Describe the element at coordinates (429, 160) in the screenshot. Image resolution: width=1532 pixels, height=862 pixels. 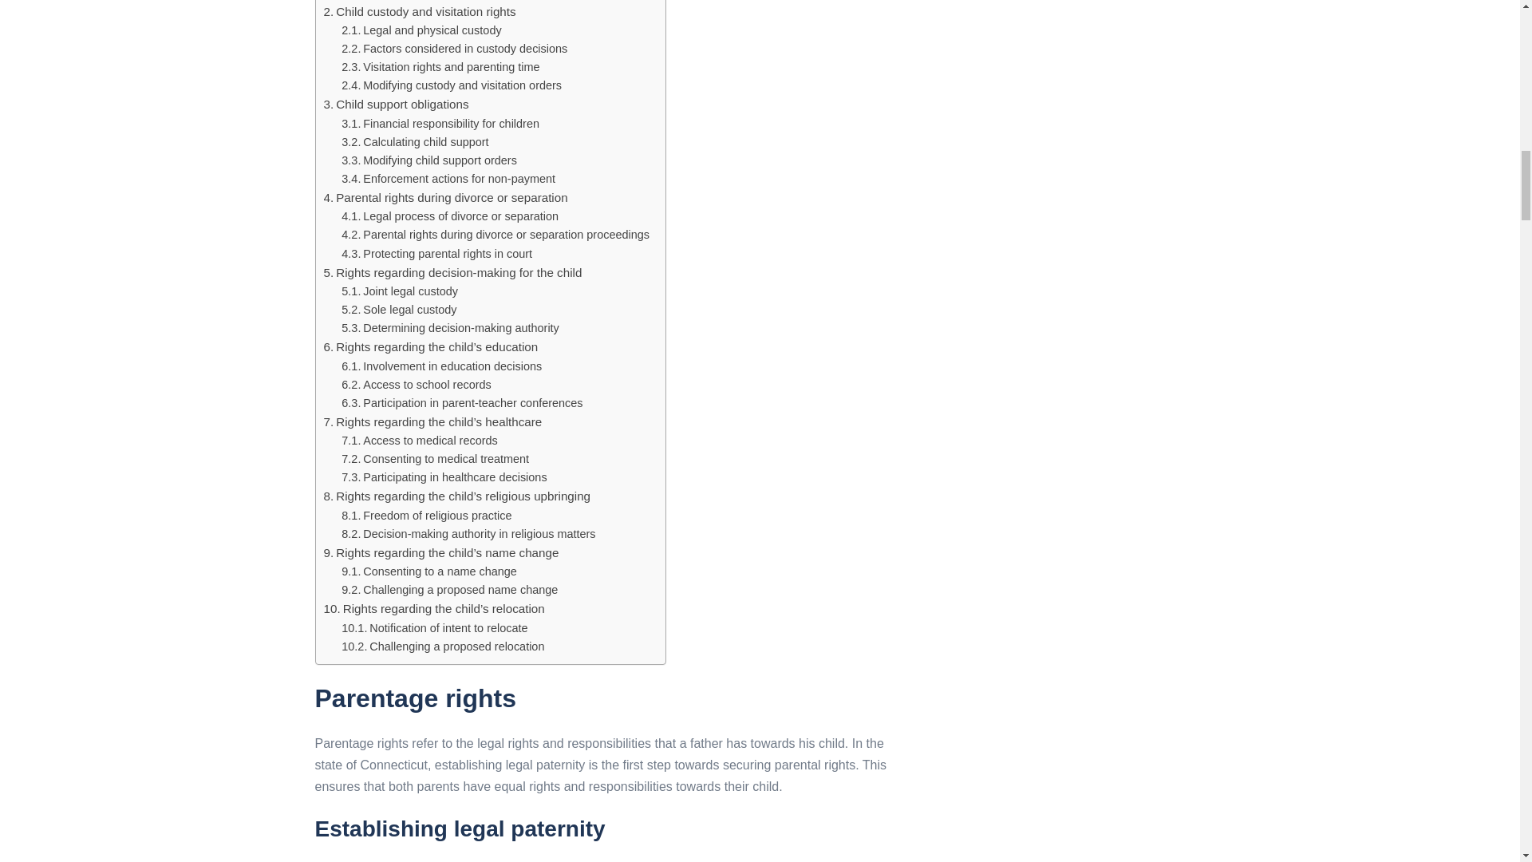
I see `Modifying child support orders` at that location.